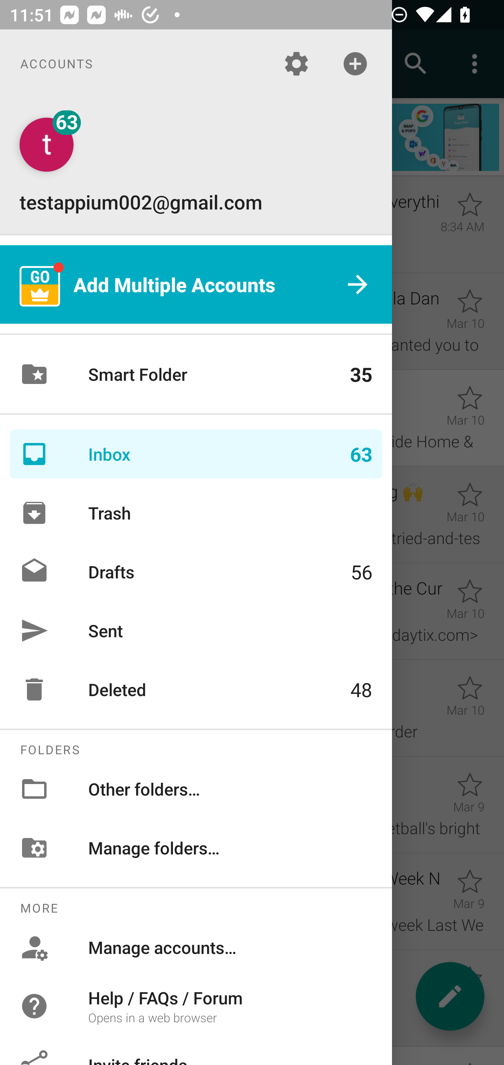 The image size is (504, 1065). Describe the element at coordinates (196, 847) in the screenshot. I see `Manage folders…` at that location.